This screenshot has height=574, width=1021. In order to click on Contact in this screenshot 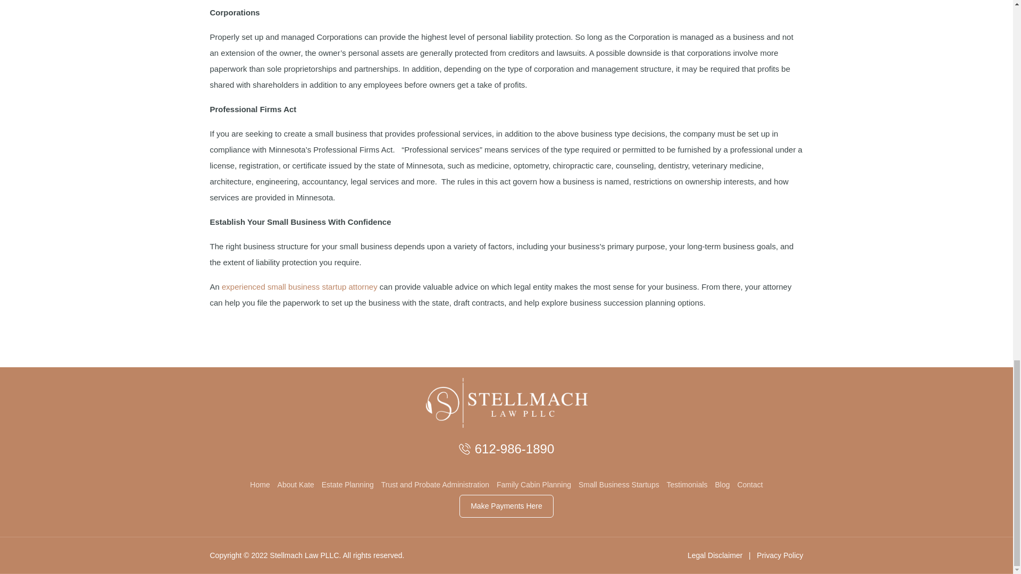, I will do `click(750, 485)`.